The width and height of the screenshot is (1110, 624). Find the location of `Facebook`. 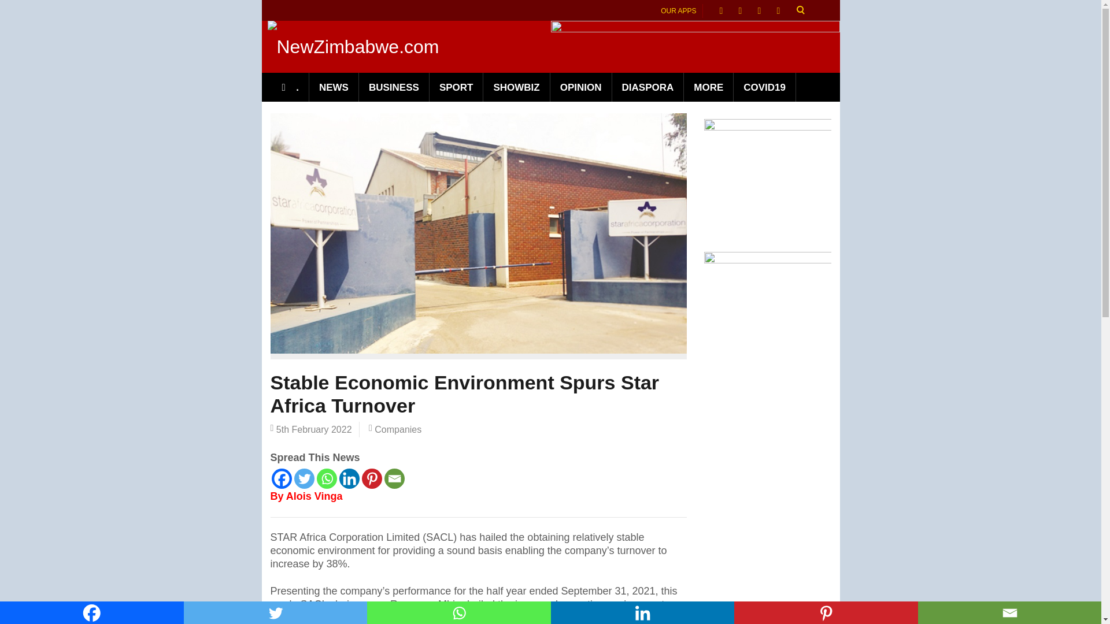

Facebook is located at coordinates (282, 478).